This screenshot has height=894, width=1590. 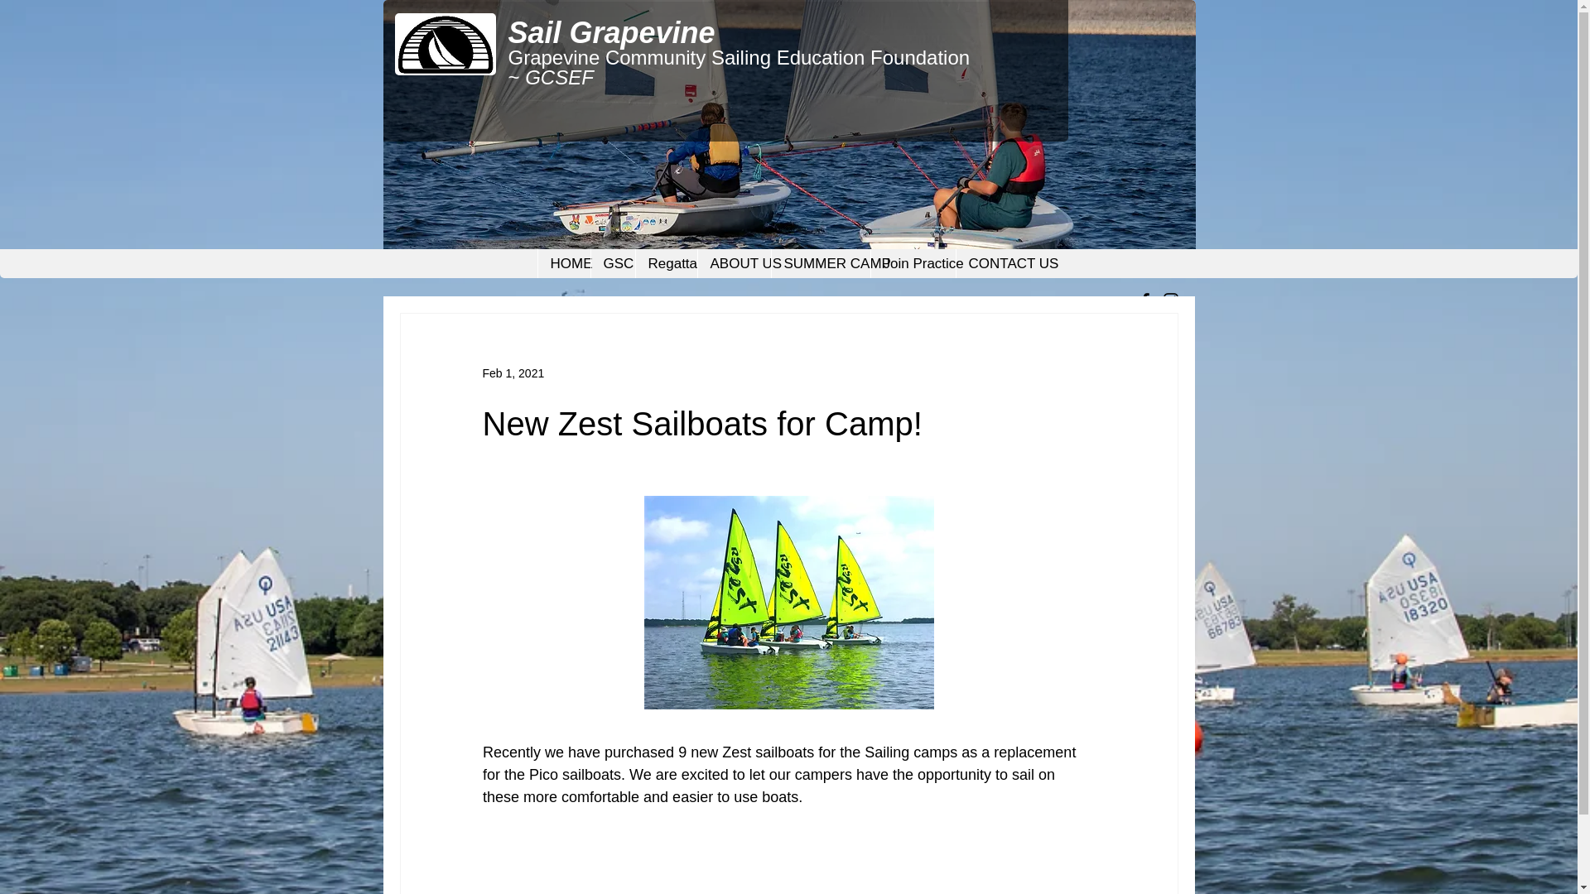 I want to click on SUMMER CAMP, so click(x=820, y=263).